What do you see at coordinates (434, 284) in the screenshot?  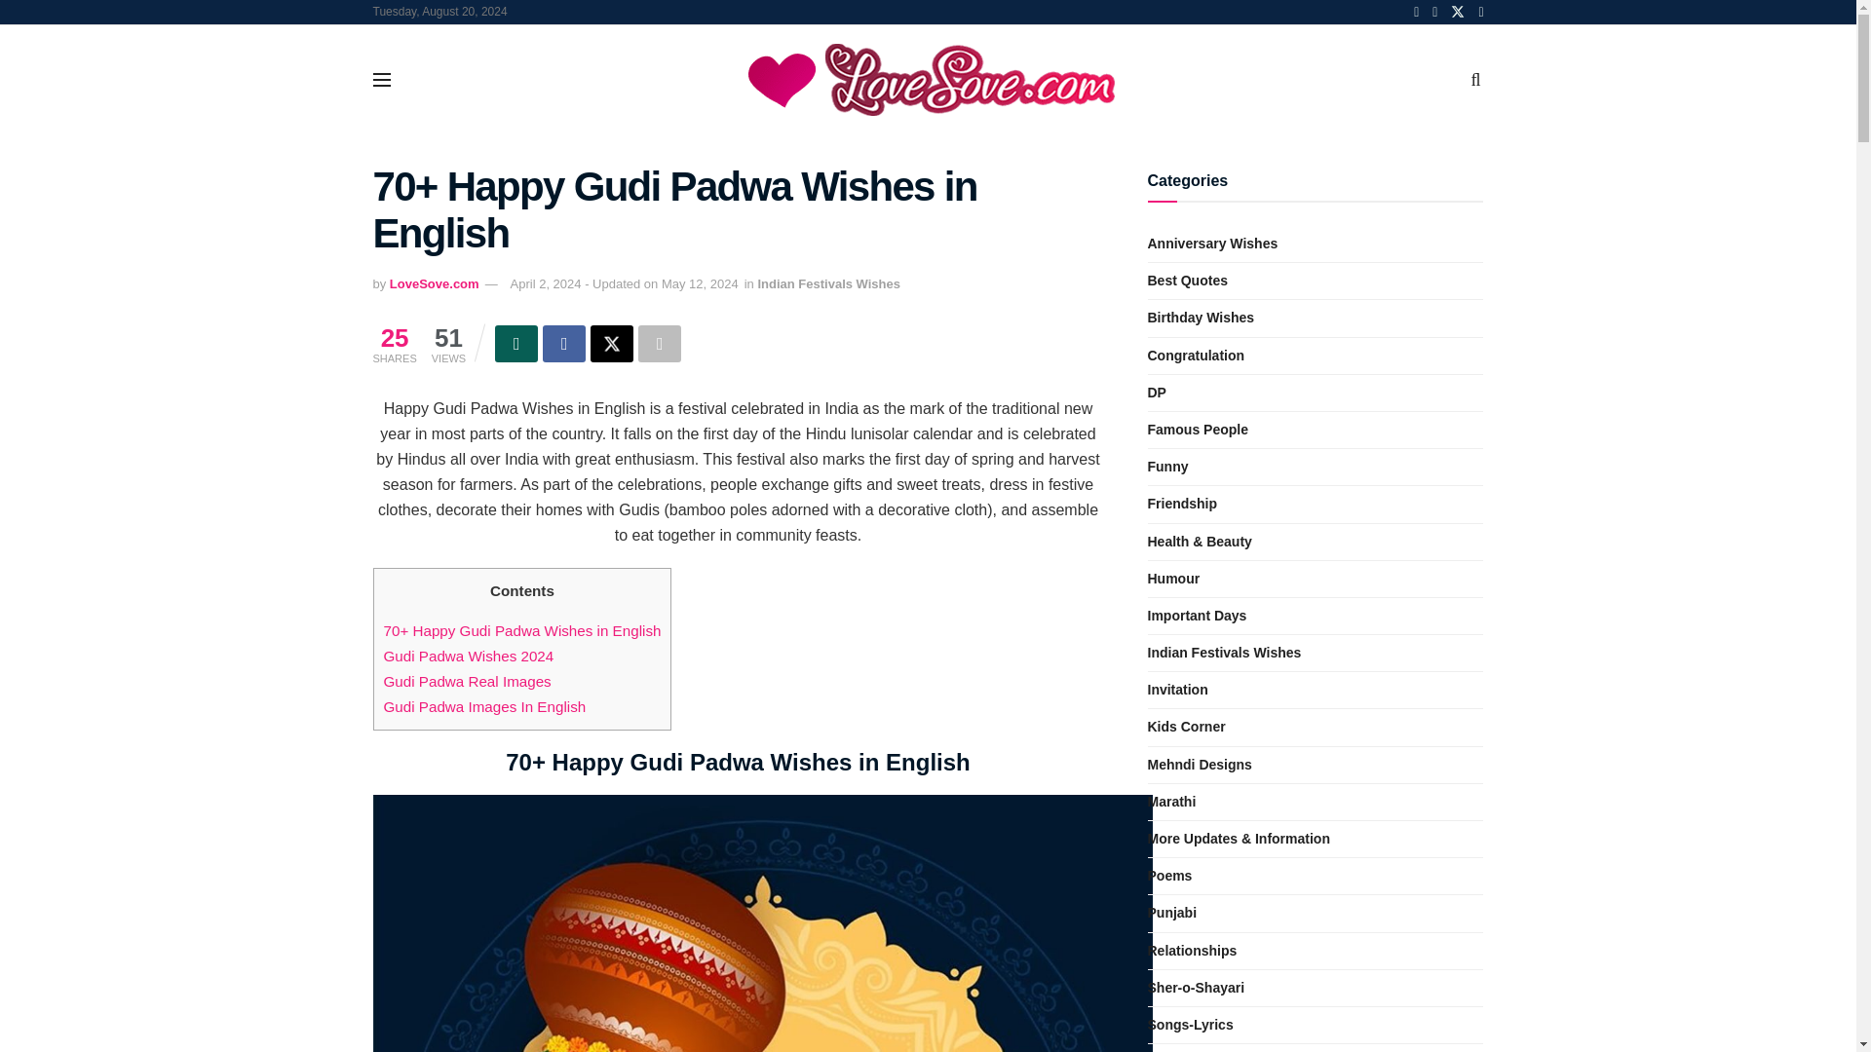 I see `LoveSove.com` at bounding box center [434, 284].